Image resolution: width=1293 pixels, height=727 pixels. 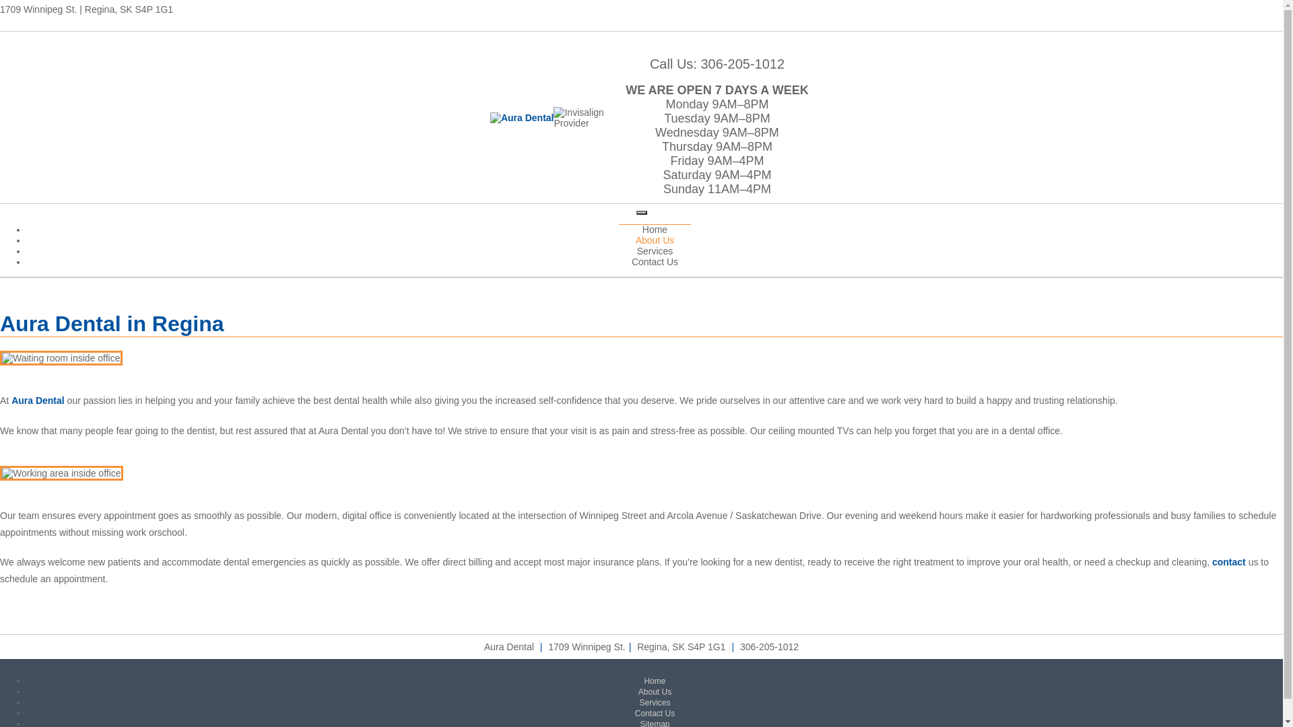 What do you see at coordinates (61, 358) in the screenshot?
I see `Waiting room inside office` at bounding box center [61, 358].